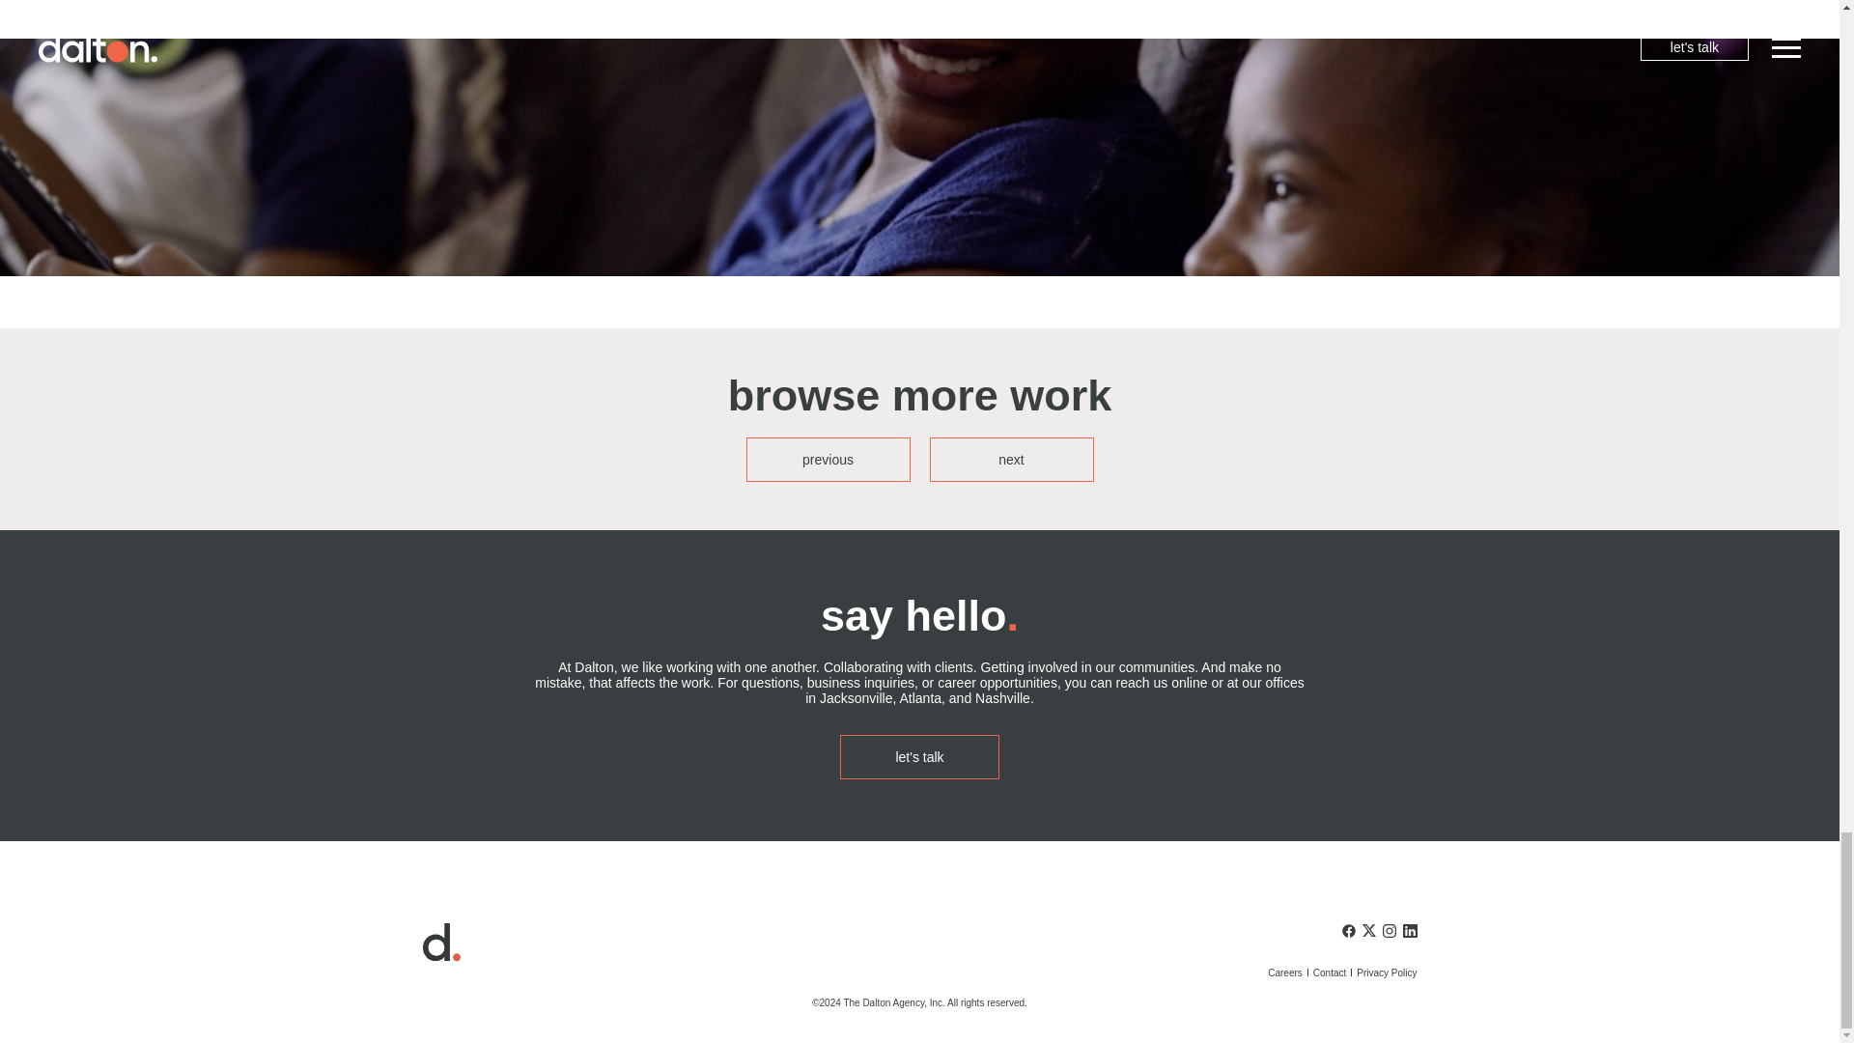  What do you see at coordinates (1387, 973) in the screenshot?
I see `Privacy Policy` at bounding box center [1387, 973].